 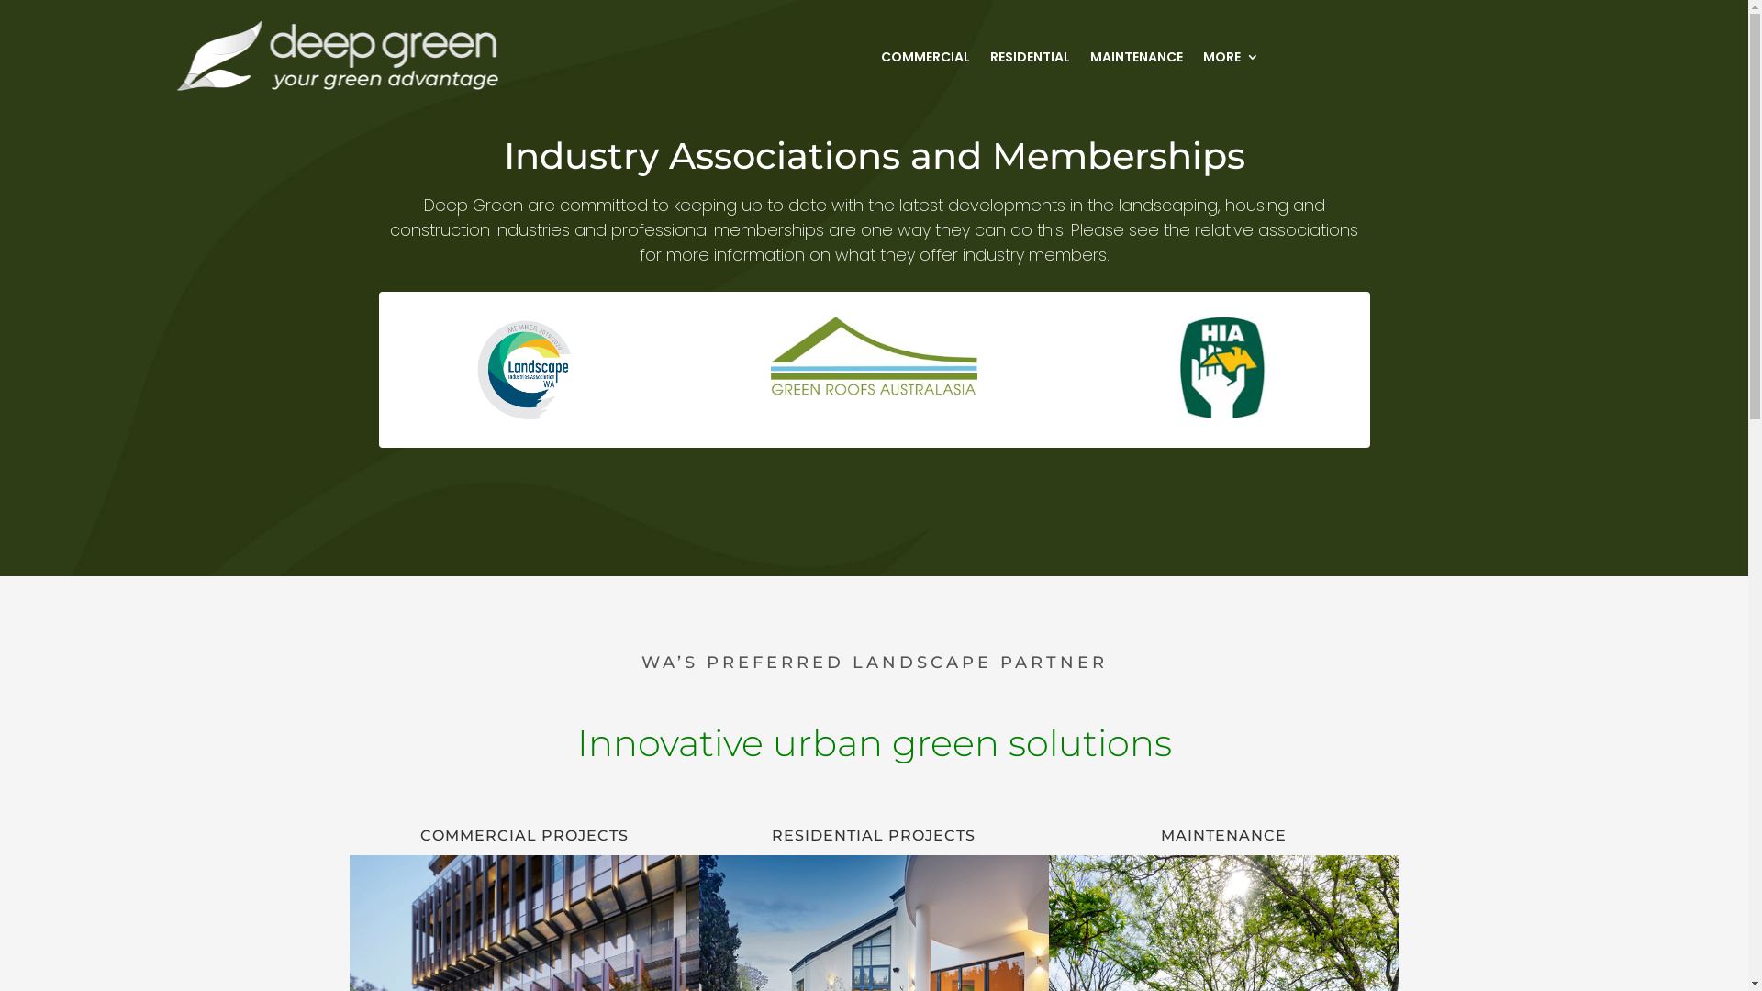 I want to click on COMMERCIAL, so click(x=925, y=57).